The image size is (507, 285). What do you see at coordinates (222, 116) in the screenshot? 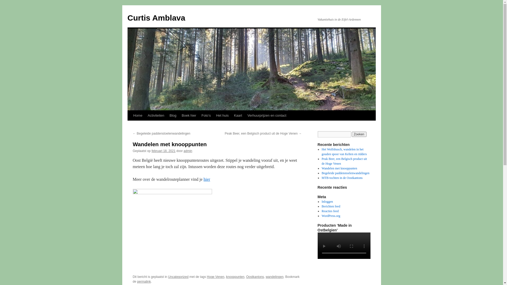
I see `Het huis` at bounding box center [222, 116].